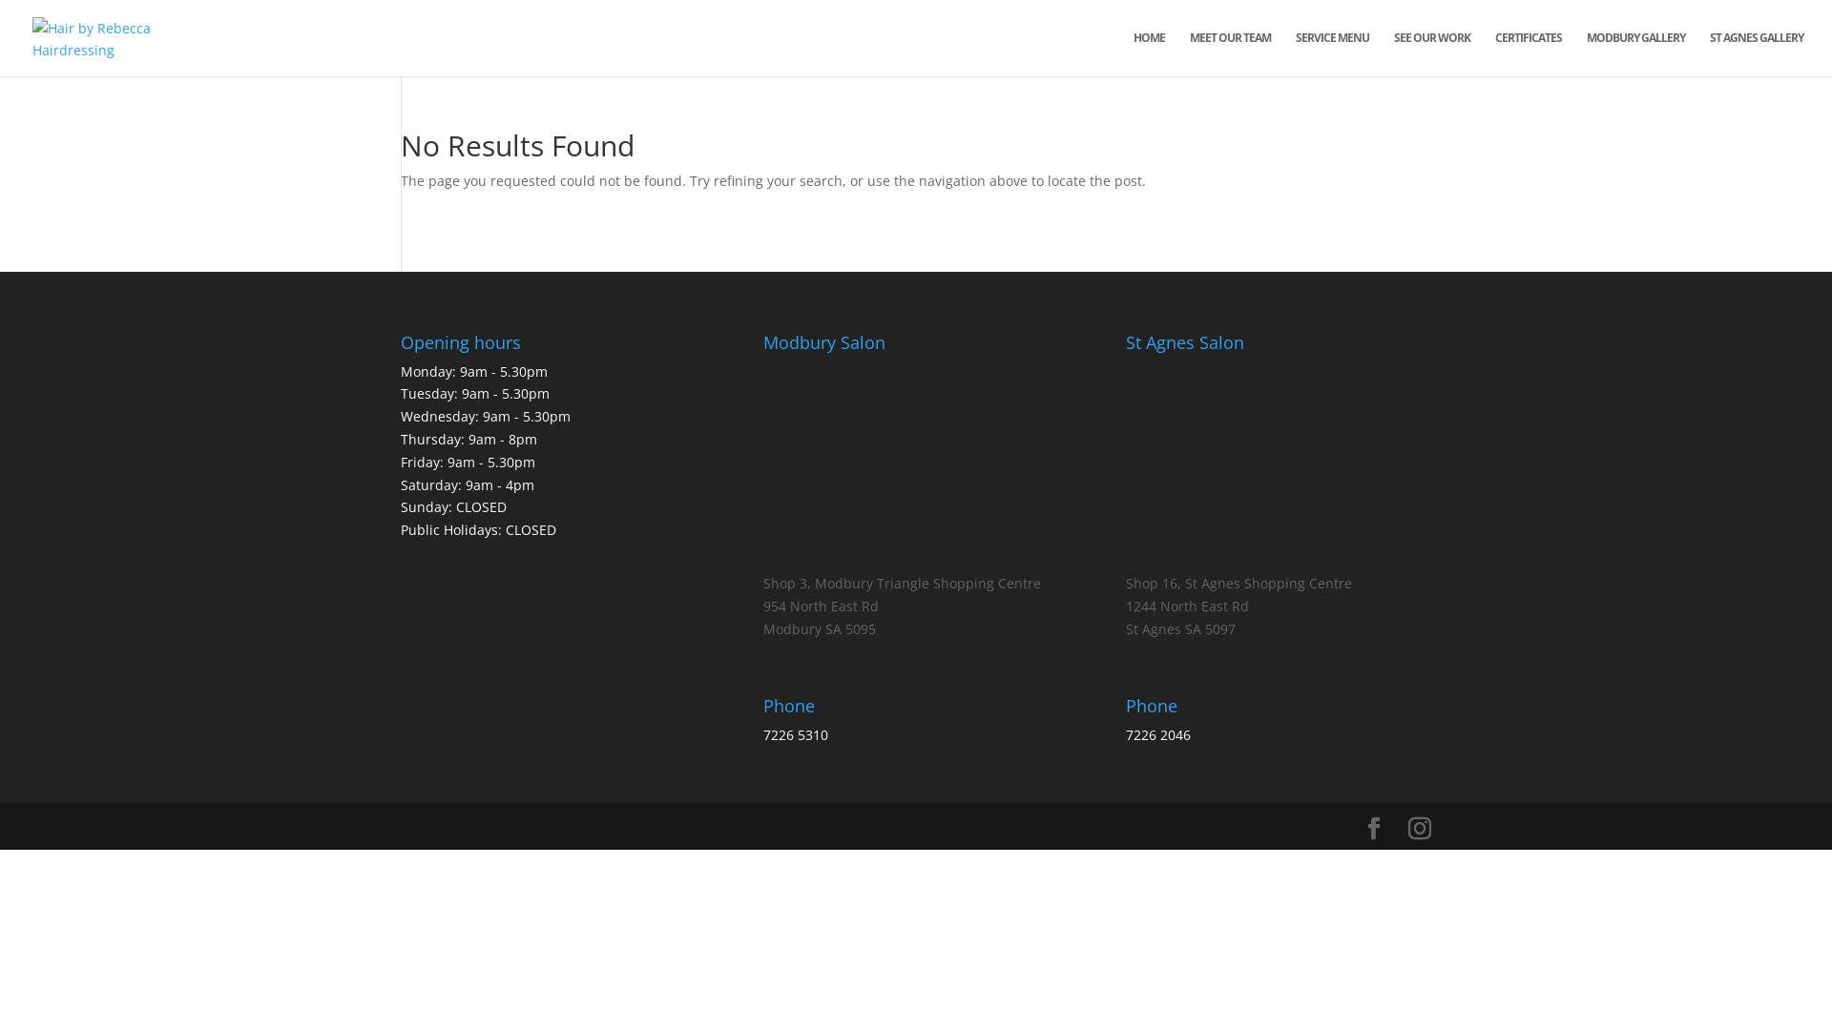 This screenshot has height=1030, width=1832. I want to click on Google Map Embed, so click(1279, 463).